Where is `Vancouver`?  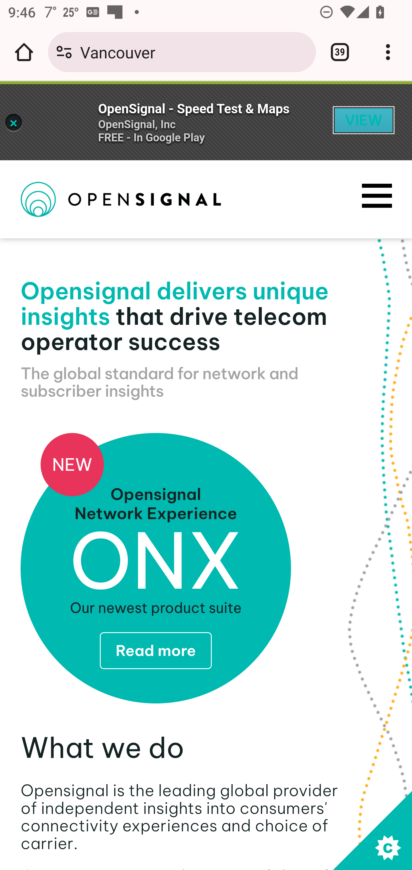 Vancouver is located at coordinates (194, 52).